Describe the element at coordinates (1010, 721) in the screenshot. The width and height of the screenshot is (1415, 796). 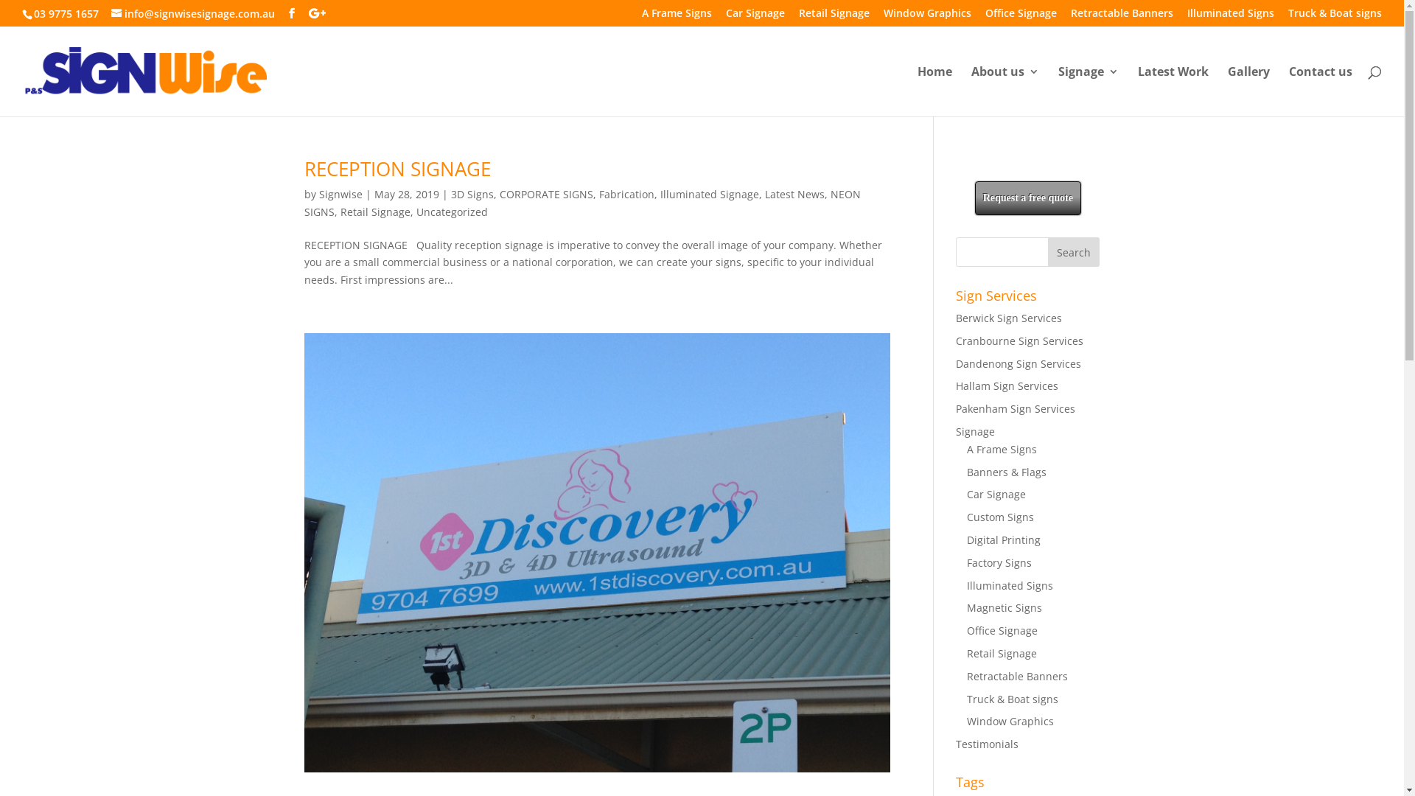
I see `Window Graphics` at that location.